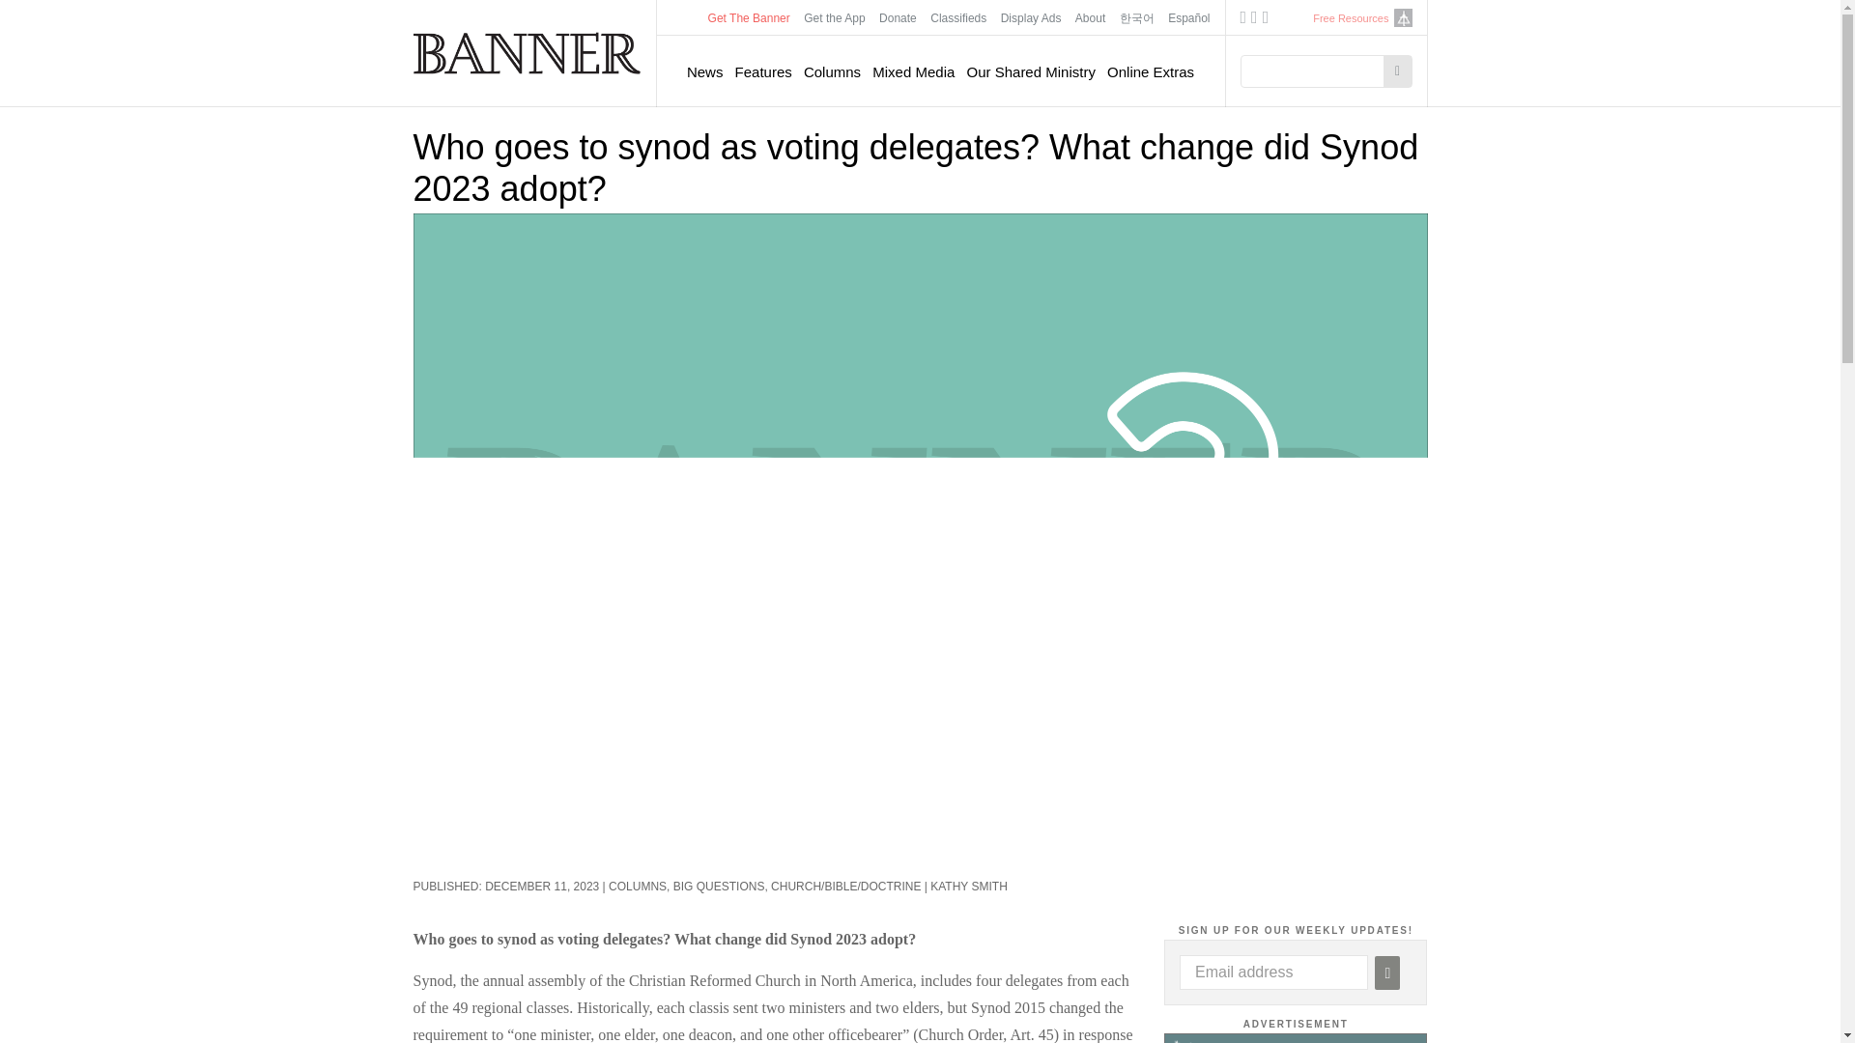  I want to click on Home, so click(528, 52).